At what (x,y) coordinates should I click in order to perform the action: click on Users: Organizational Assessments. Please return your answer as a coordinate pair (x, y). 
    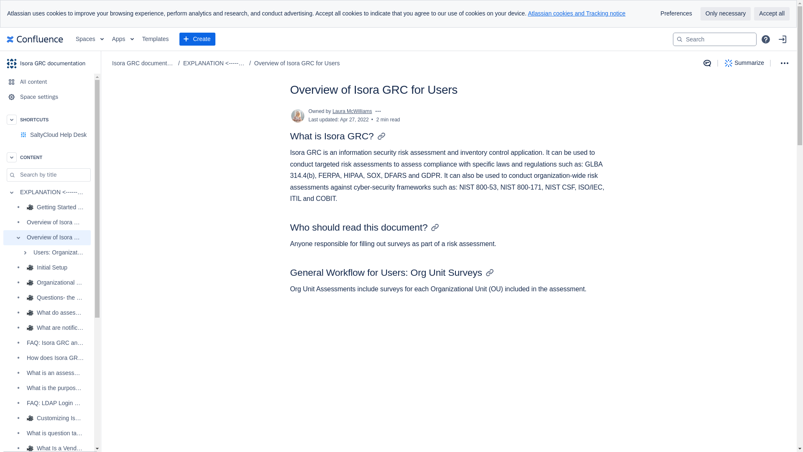
    Looking at the image, I should click on (47, 253).